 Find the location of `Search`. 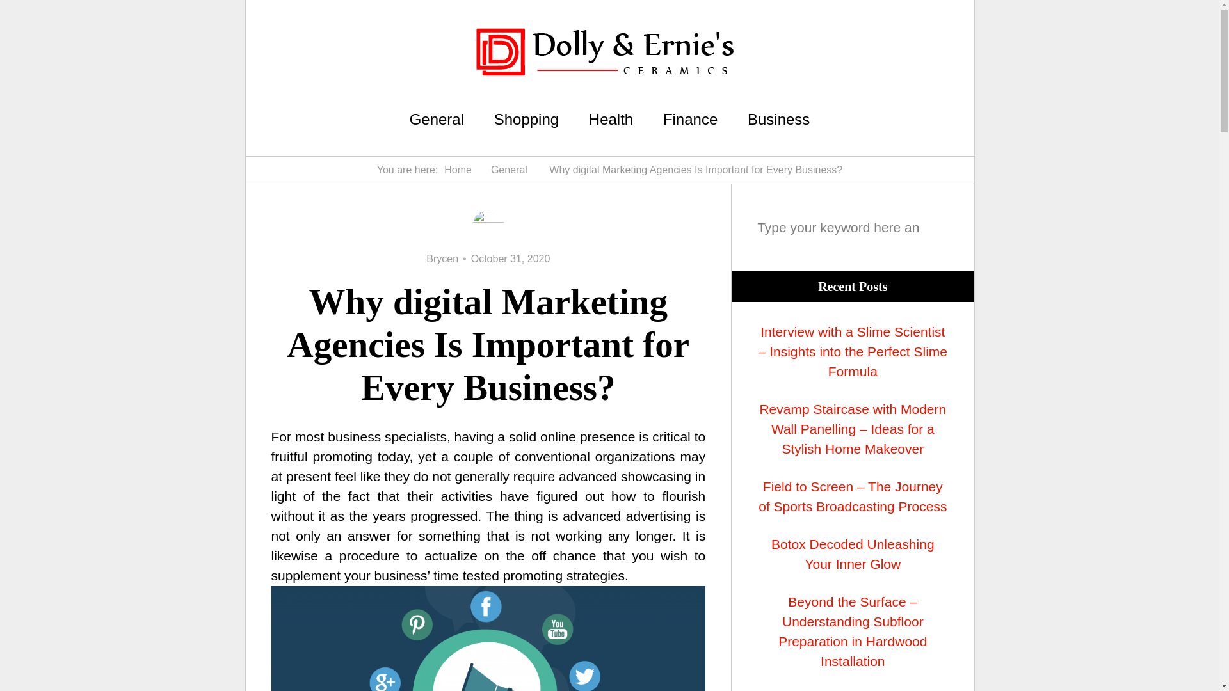

Search is located at coordinates (940, 120).